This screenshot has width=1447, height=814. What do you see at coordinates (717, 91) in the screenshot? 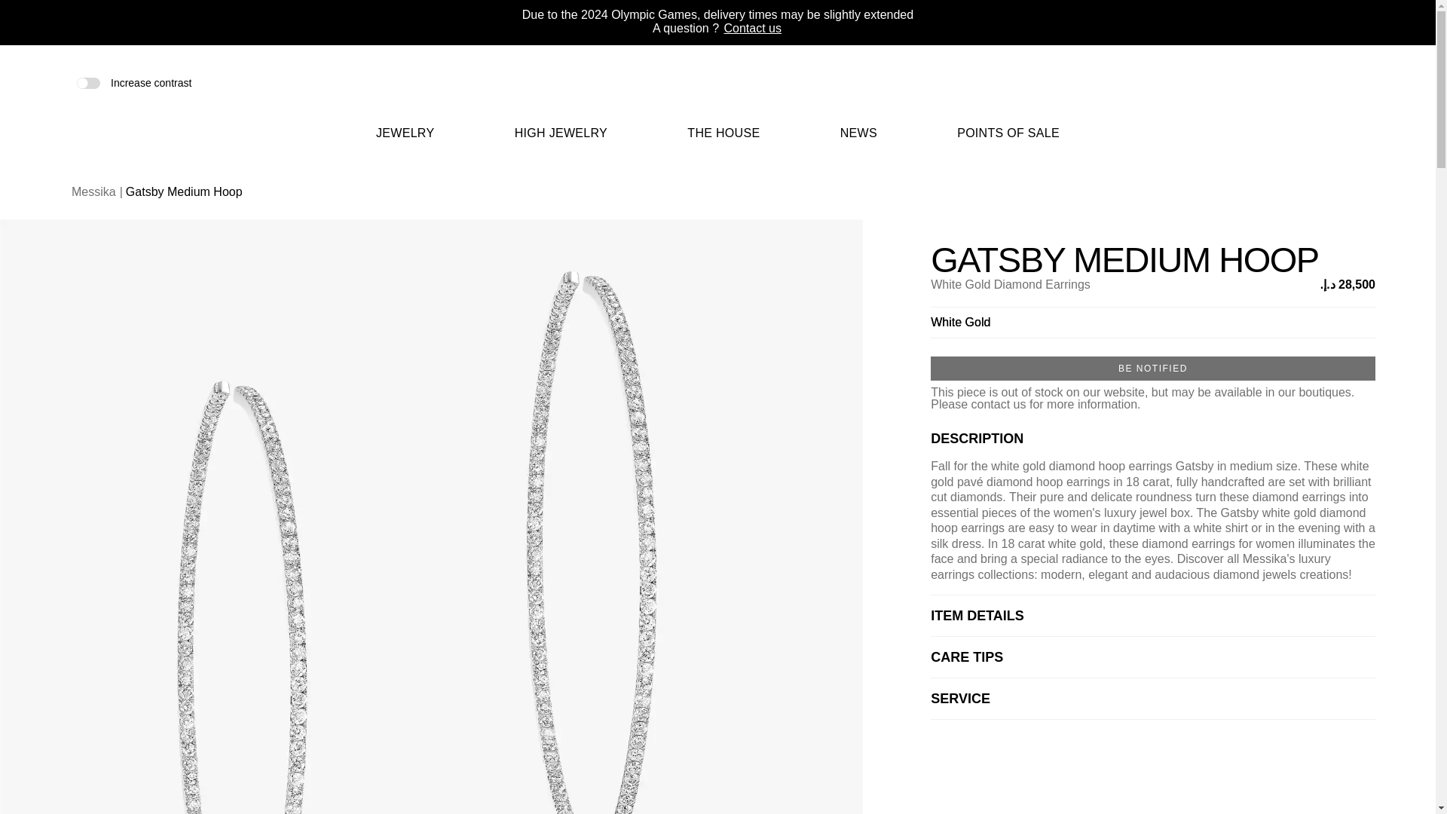
I see `Messika` at bounding box center [717, 91].